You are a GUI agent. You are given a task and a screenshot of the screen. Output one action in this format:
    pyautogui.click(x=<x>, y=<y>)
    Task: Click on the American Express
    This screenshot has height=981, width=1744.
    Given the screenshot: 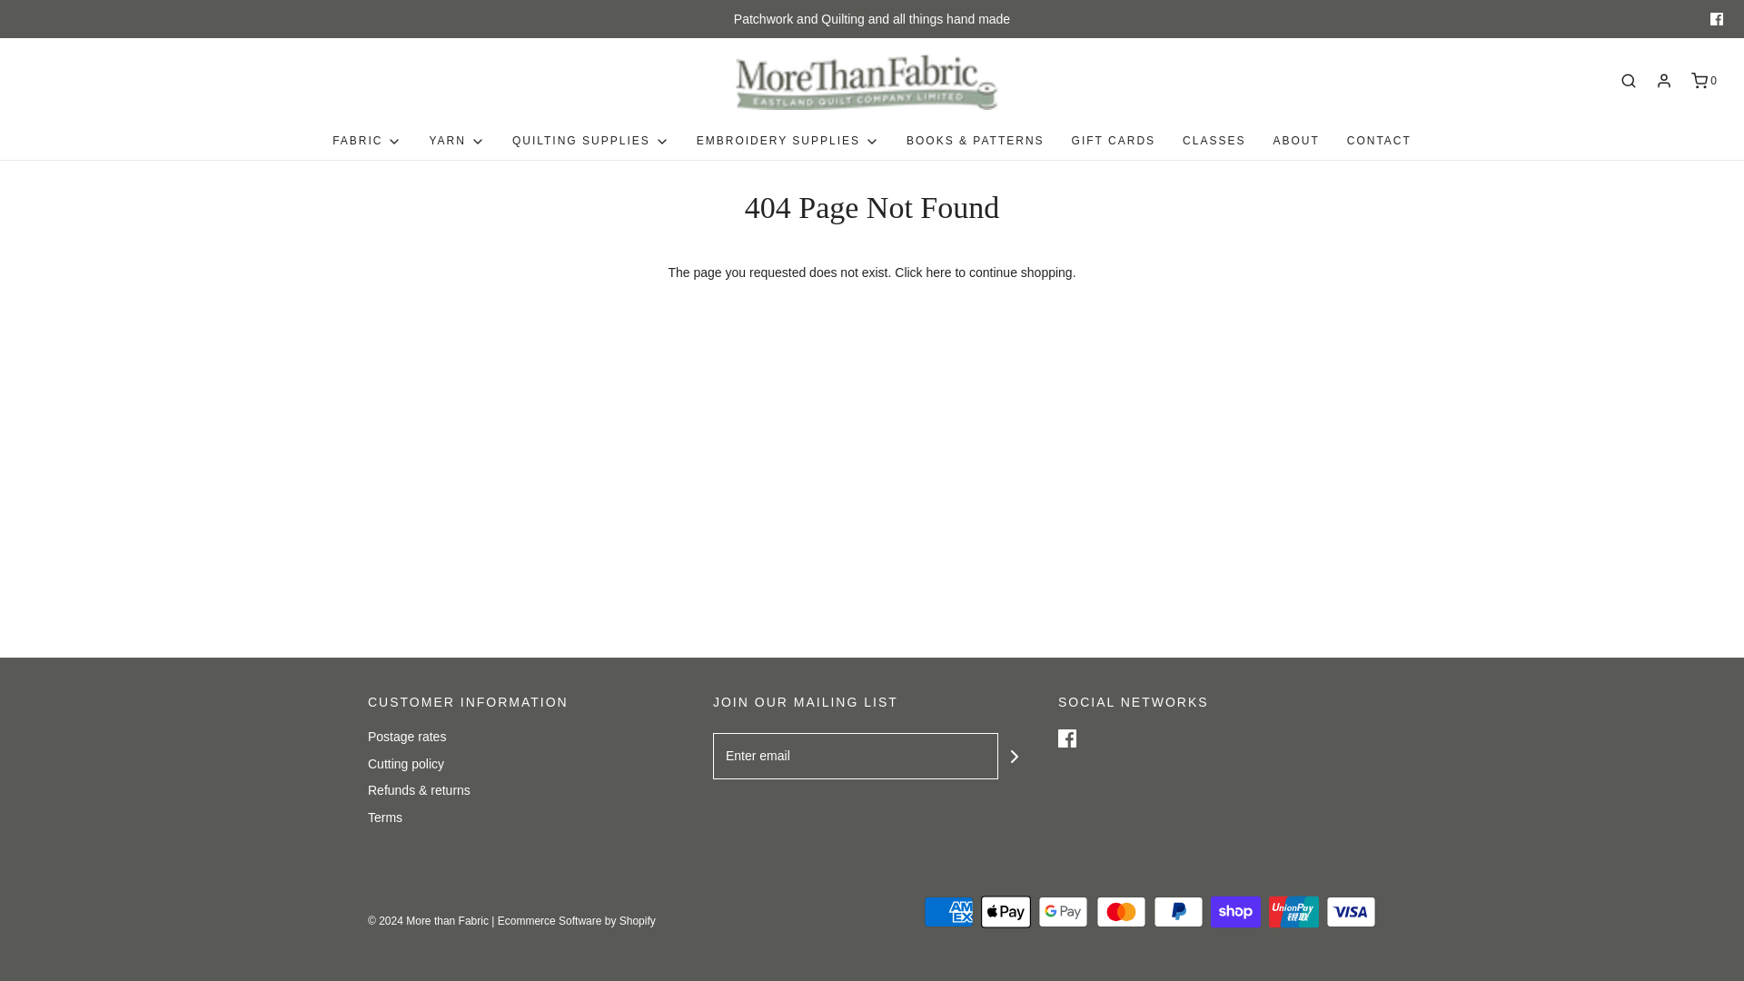 What is the action you would take?
    pyautogui.click(x=948, y=911)
    